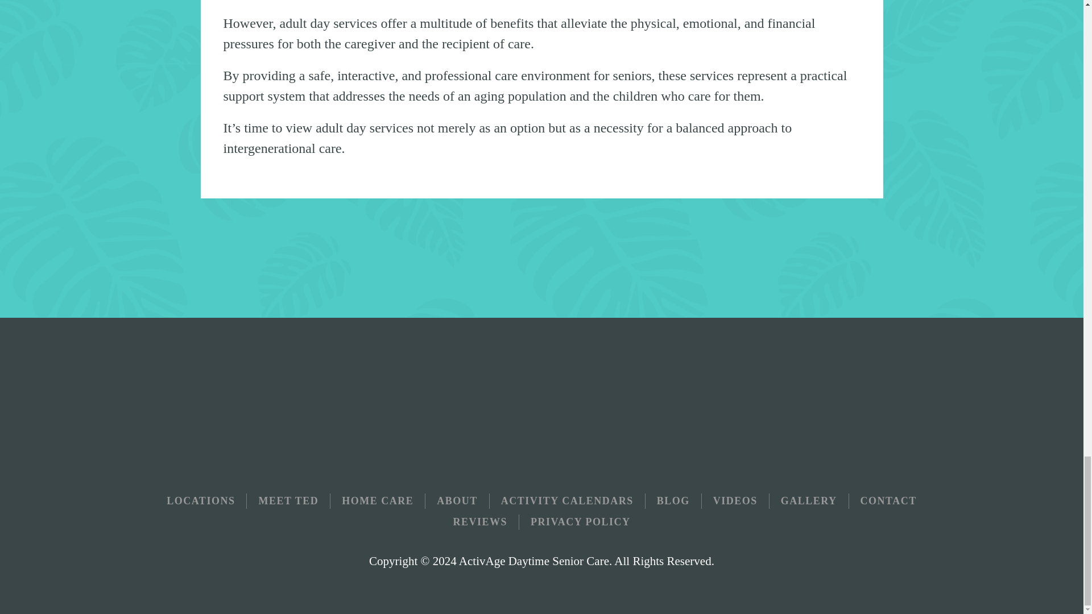 The width and height of the screenshot is (1092, 614). I want to click on REVIEWS, so click(480, 522).